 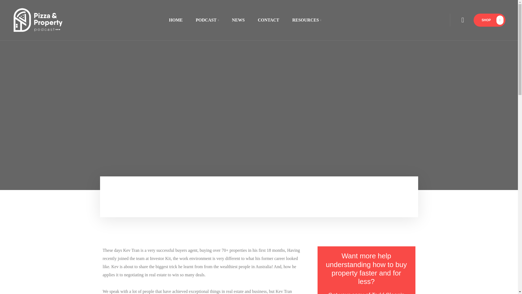 I want to click on NEWS, so click(x=238, y=20).